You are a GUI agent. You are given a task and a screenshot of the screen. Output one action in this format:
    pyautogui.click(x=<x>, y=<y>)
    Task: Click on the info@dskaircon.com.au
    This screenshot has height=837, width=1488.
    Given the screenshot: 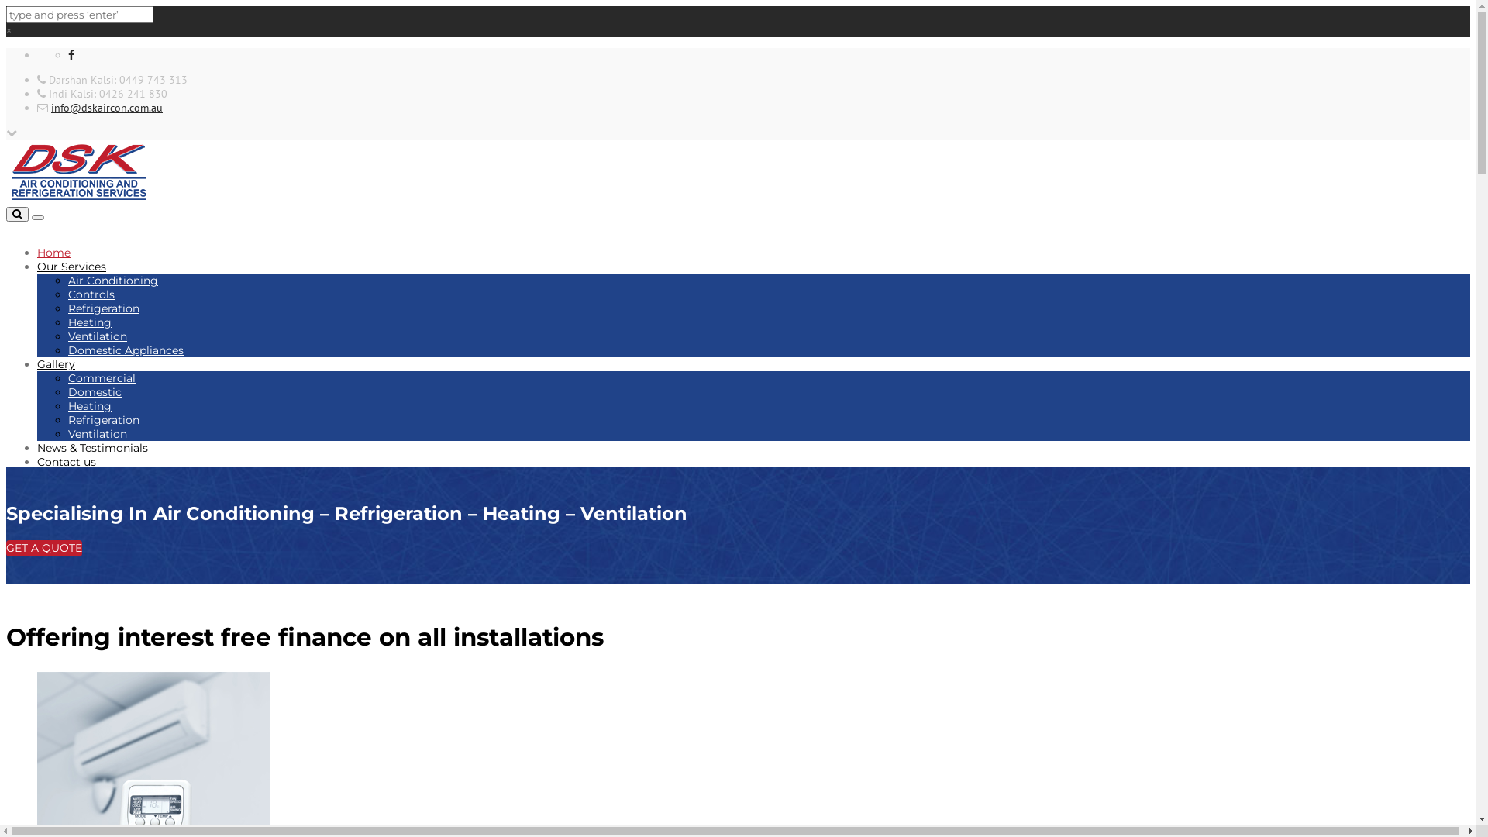 What is the action you would take?
    pyautogui.click(x=107, y=108)
    